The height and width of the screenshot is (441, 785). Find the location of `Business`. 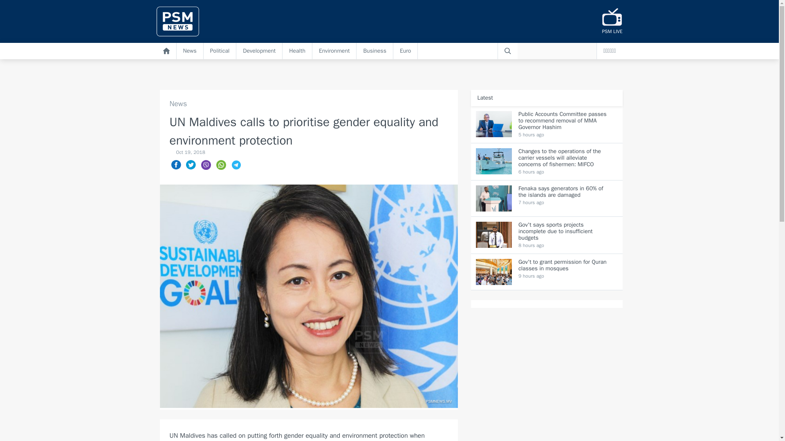

Business is located at coordinates (375, 51).